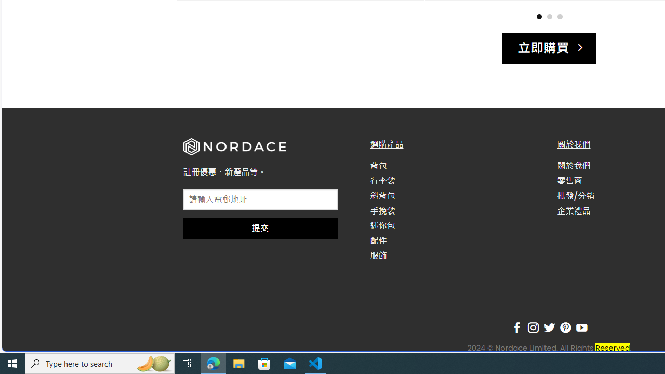 The width and height of the screenshot is (665, 374). Describe the element at coordinates (539, 16) in the screenshot. I see `Page dot 1` at that location.